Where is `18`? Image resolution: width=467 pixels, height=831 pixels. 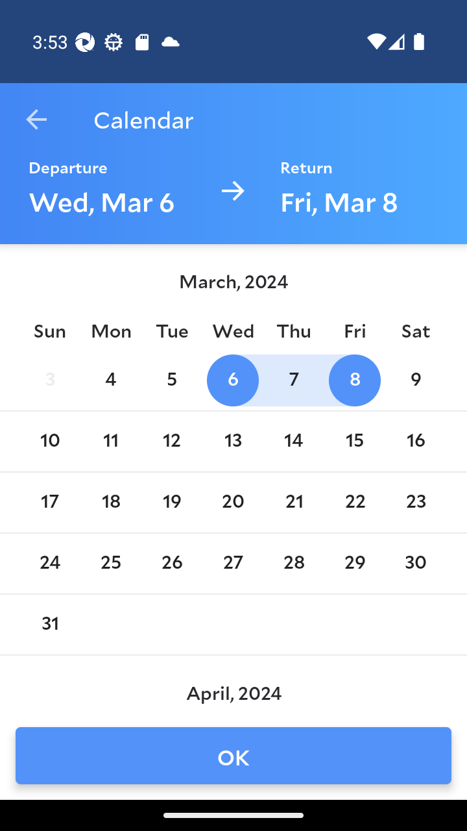 18 is located at coordinates (110, 502).